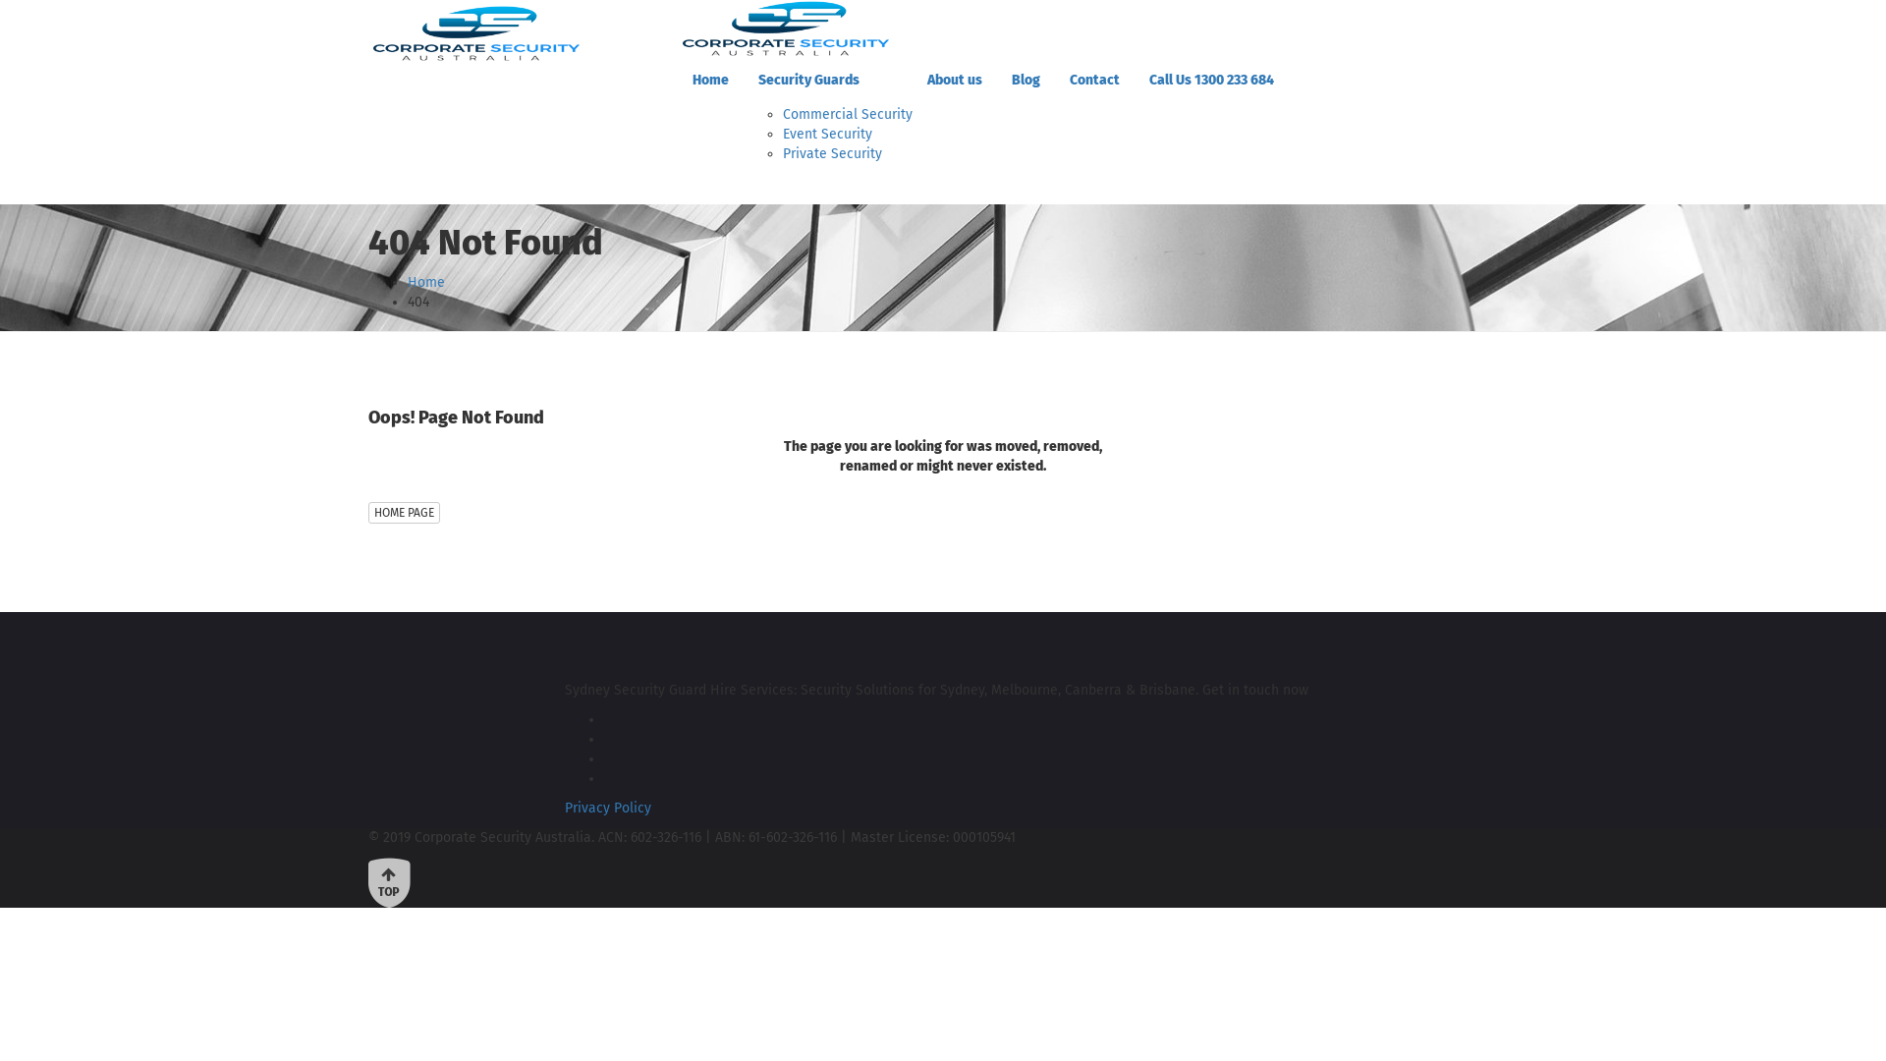 The width and height of the screenshot is (1886, 1061). What do you see at coordinates (608, 808) in the screenshot?
I see `Privacy Policy` at bounding box center [608, 808].